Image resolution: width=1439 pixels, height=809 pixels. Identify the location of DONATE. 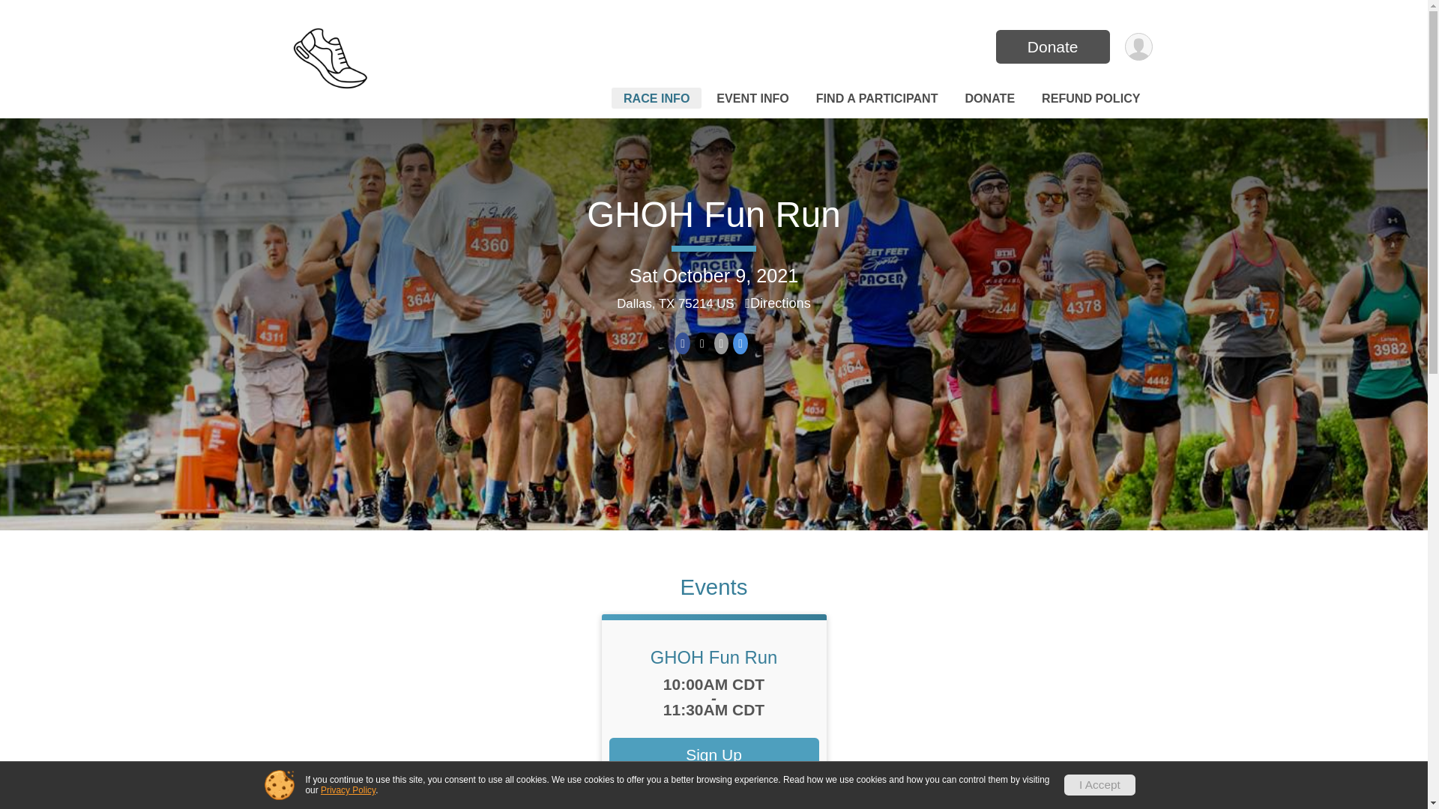
(989, 97).